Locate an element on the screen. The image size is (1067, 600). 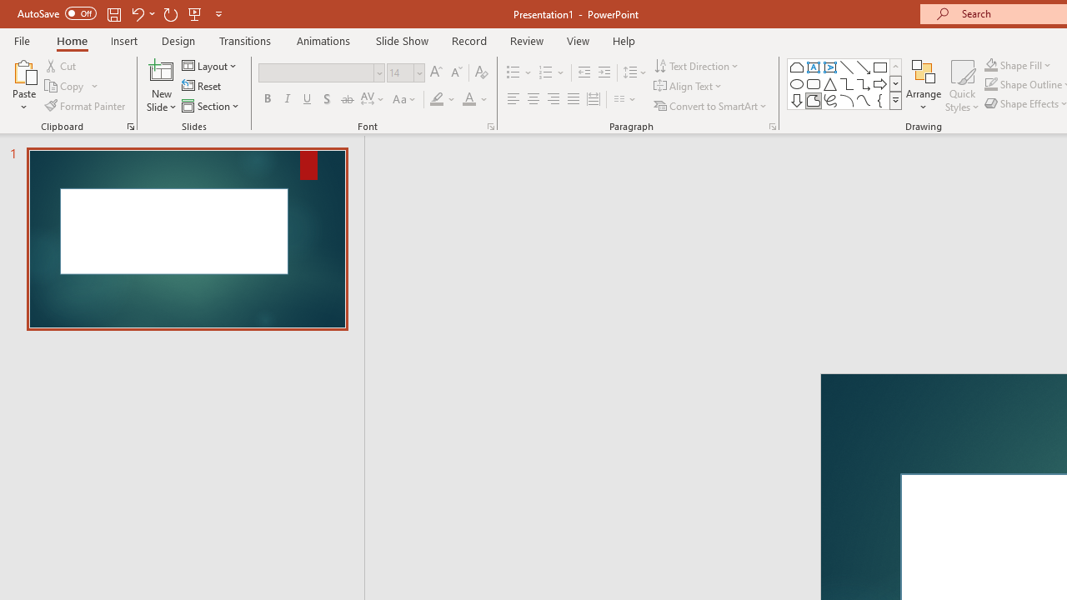
Clear Formatting is located at coordinates (482, 73).